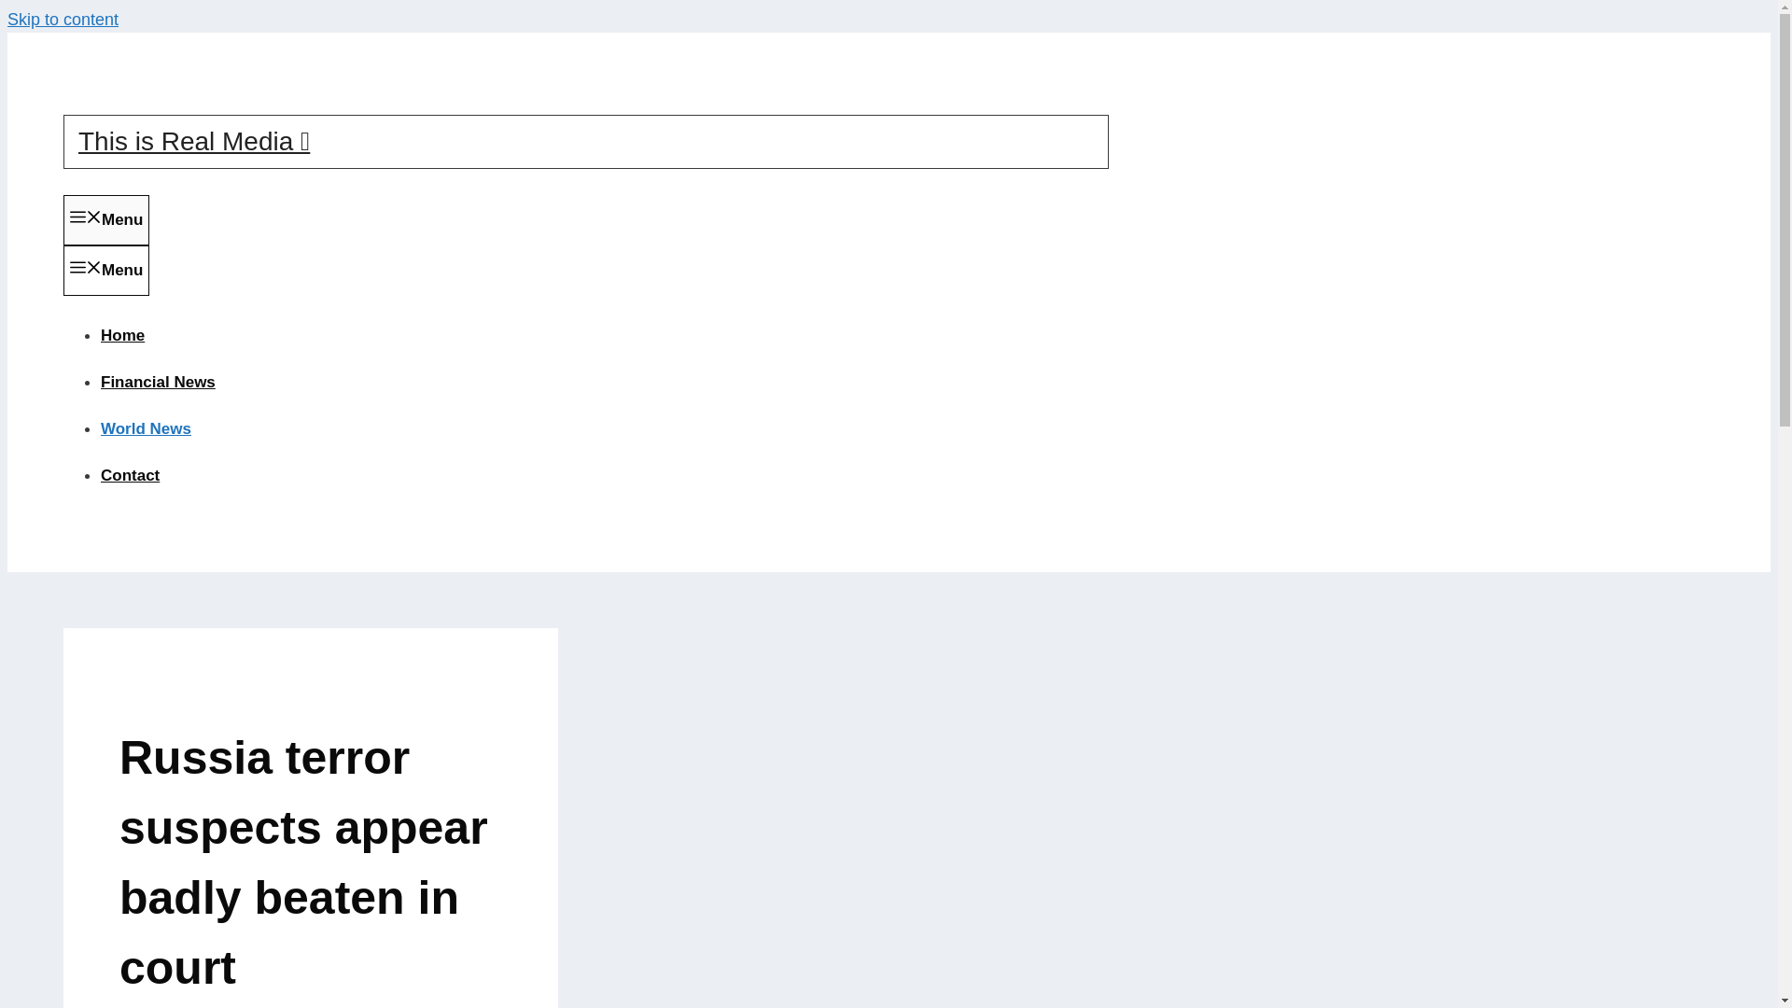 The width and height of the screenshot is (1792, 1008). I want to click on Skip to content, so click(62, 19).